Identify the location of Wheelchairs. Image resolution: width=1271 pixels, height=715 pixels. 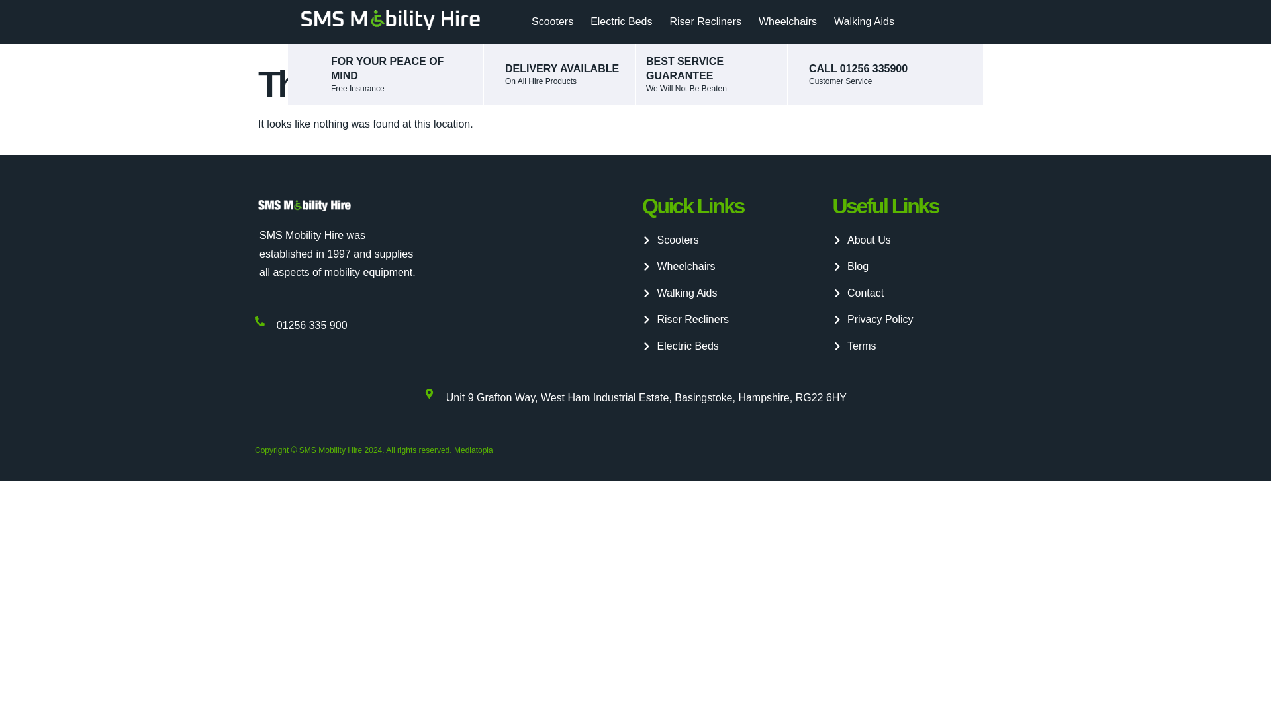
(733, 266).